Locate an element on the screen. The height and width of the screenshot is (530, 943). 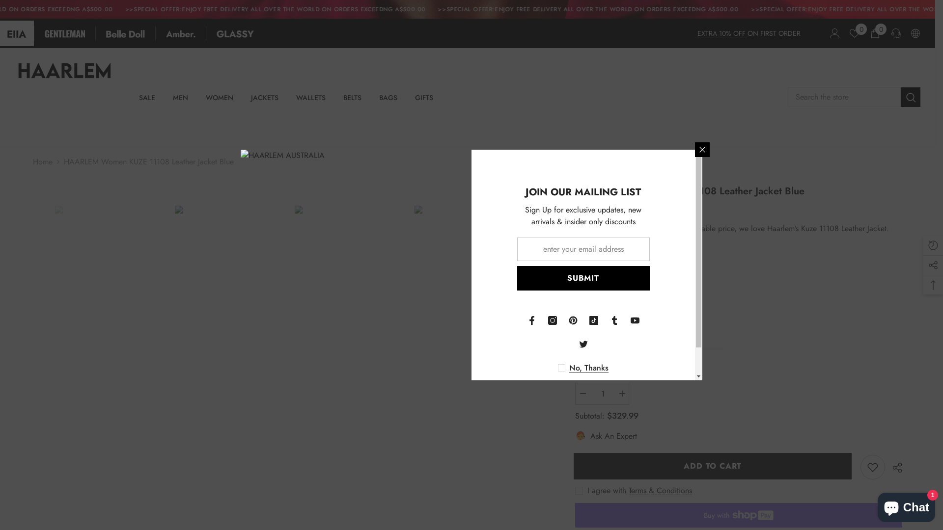
Language Currency is located at coordinates (915, 33).